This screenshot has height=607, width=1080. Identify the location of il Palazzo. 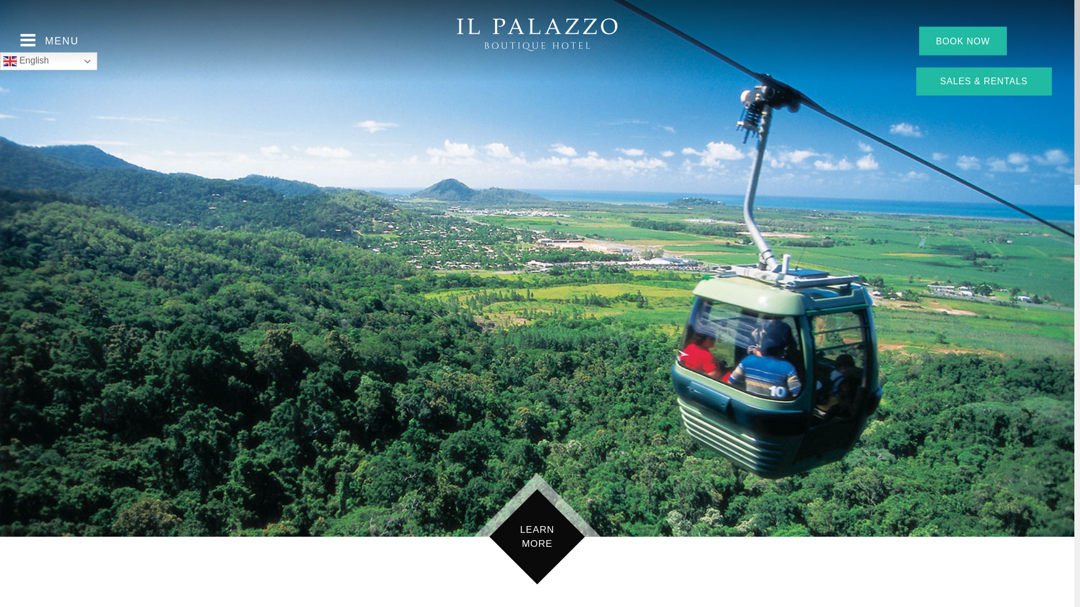
(537, 35).